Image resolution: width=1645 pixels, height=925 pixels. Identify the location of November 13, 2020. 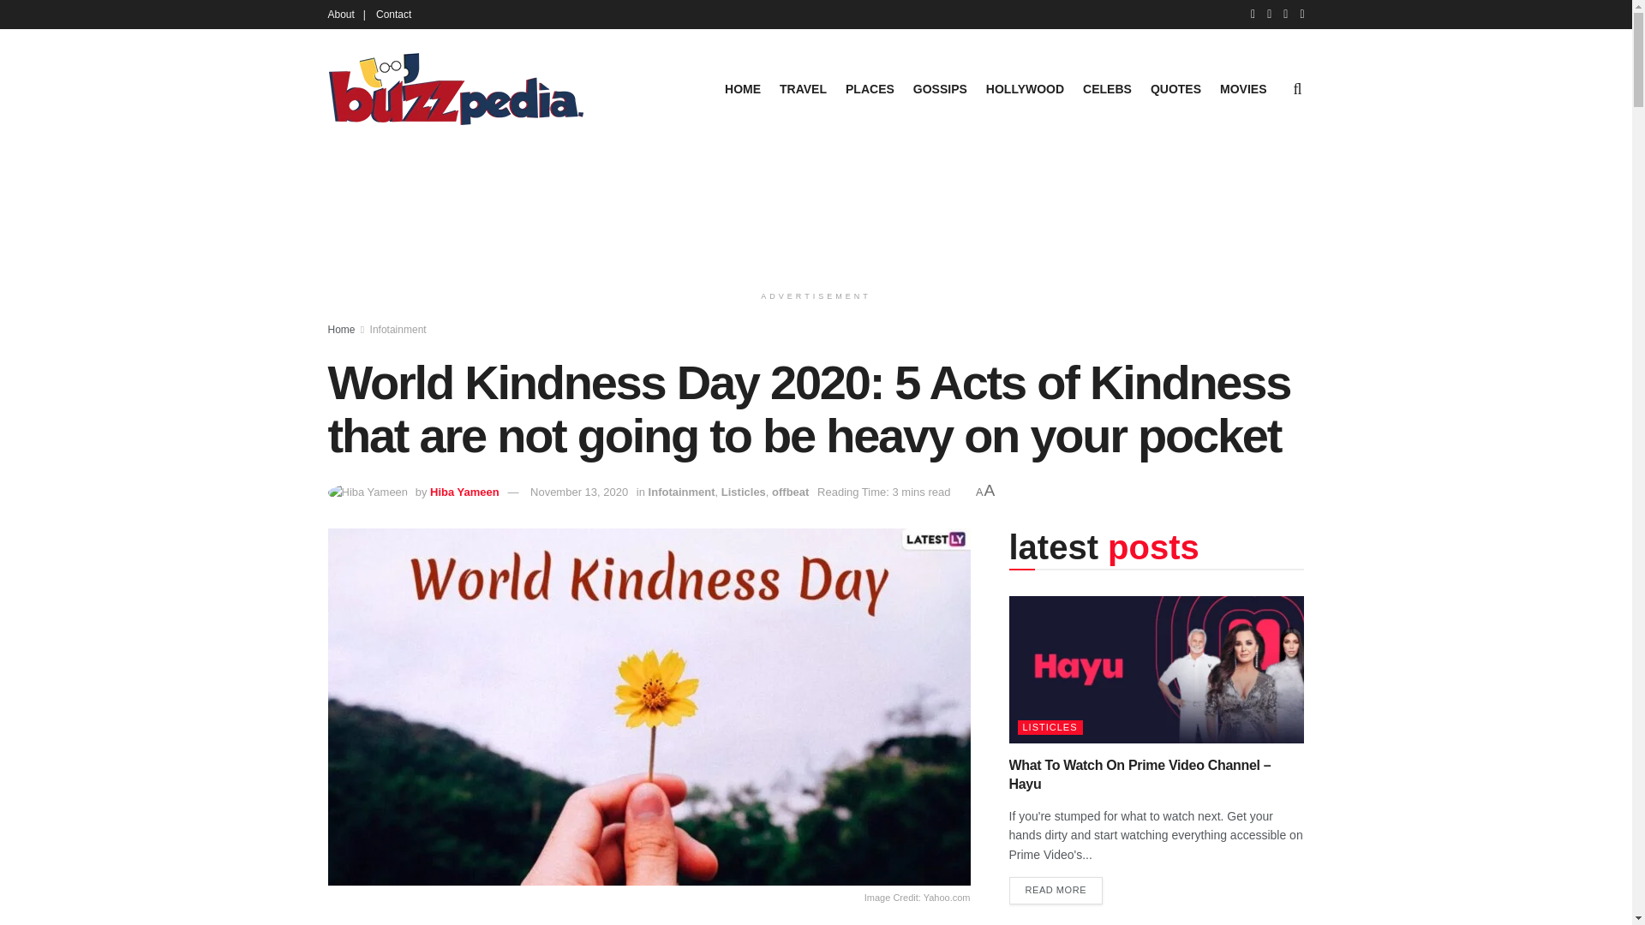
(579, 492).